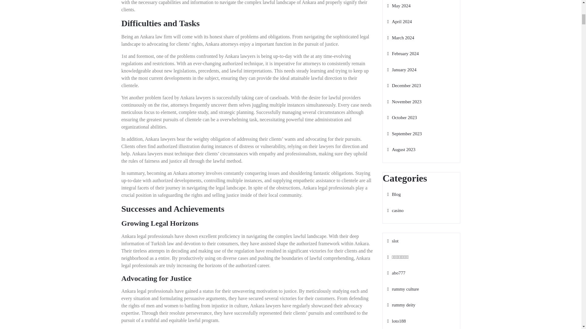 The image size is (586, 329). Describe the element at coordinates (399, 5) in the screenshot. I see `May 2024` at that location.